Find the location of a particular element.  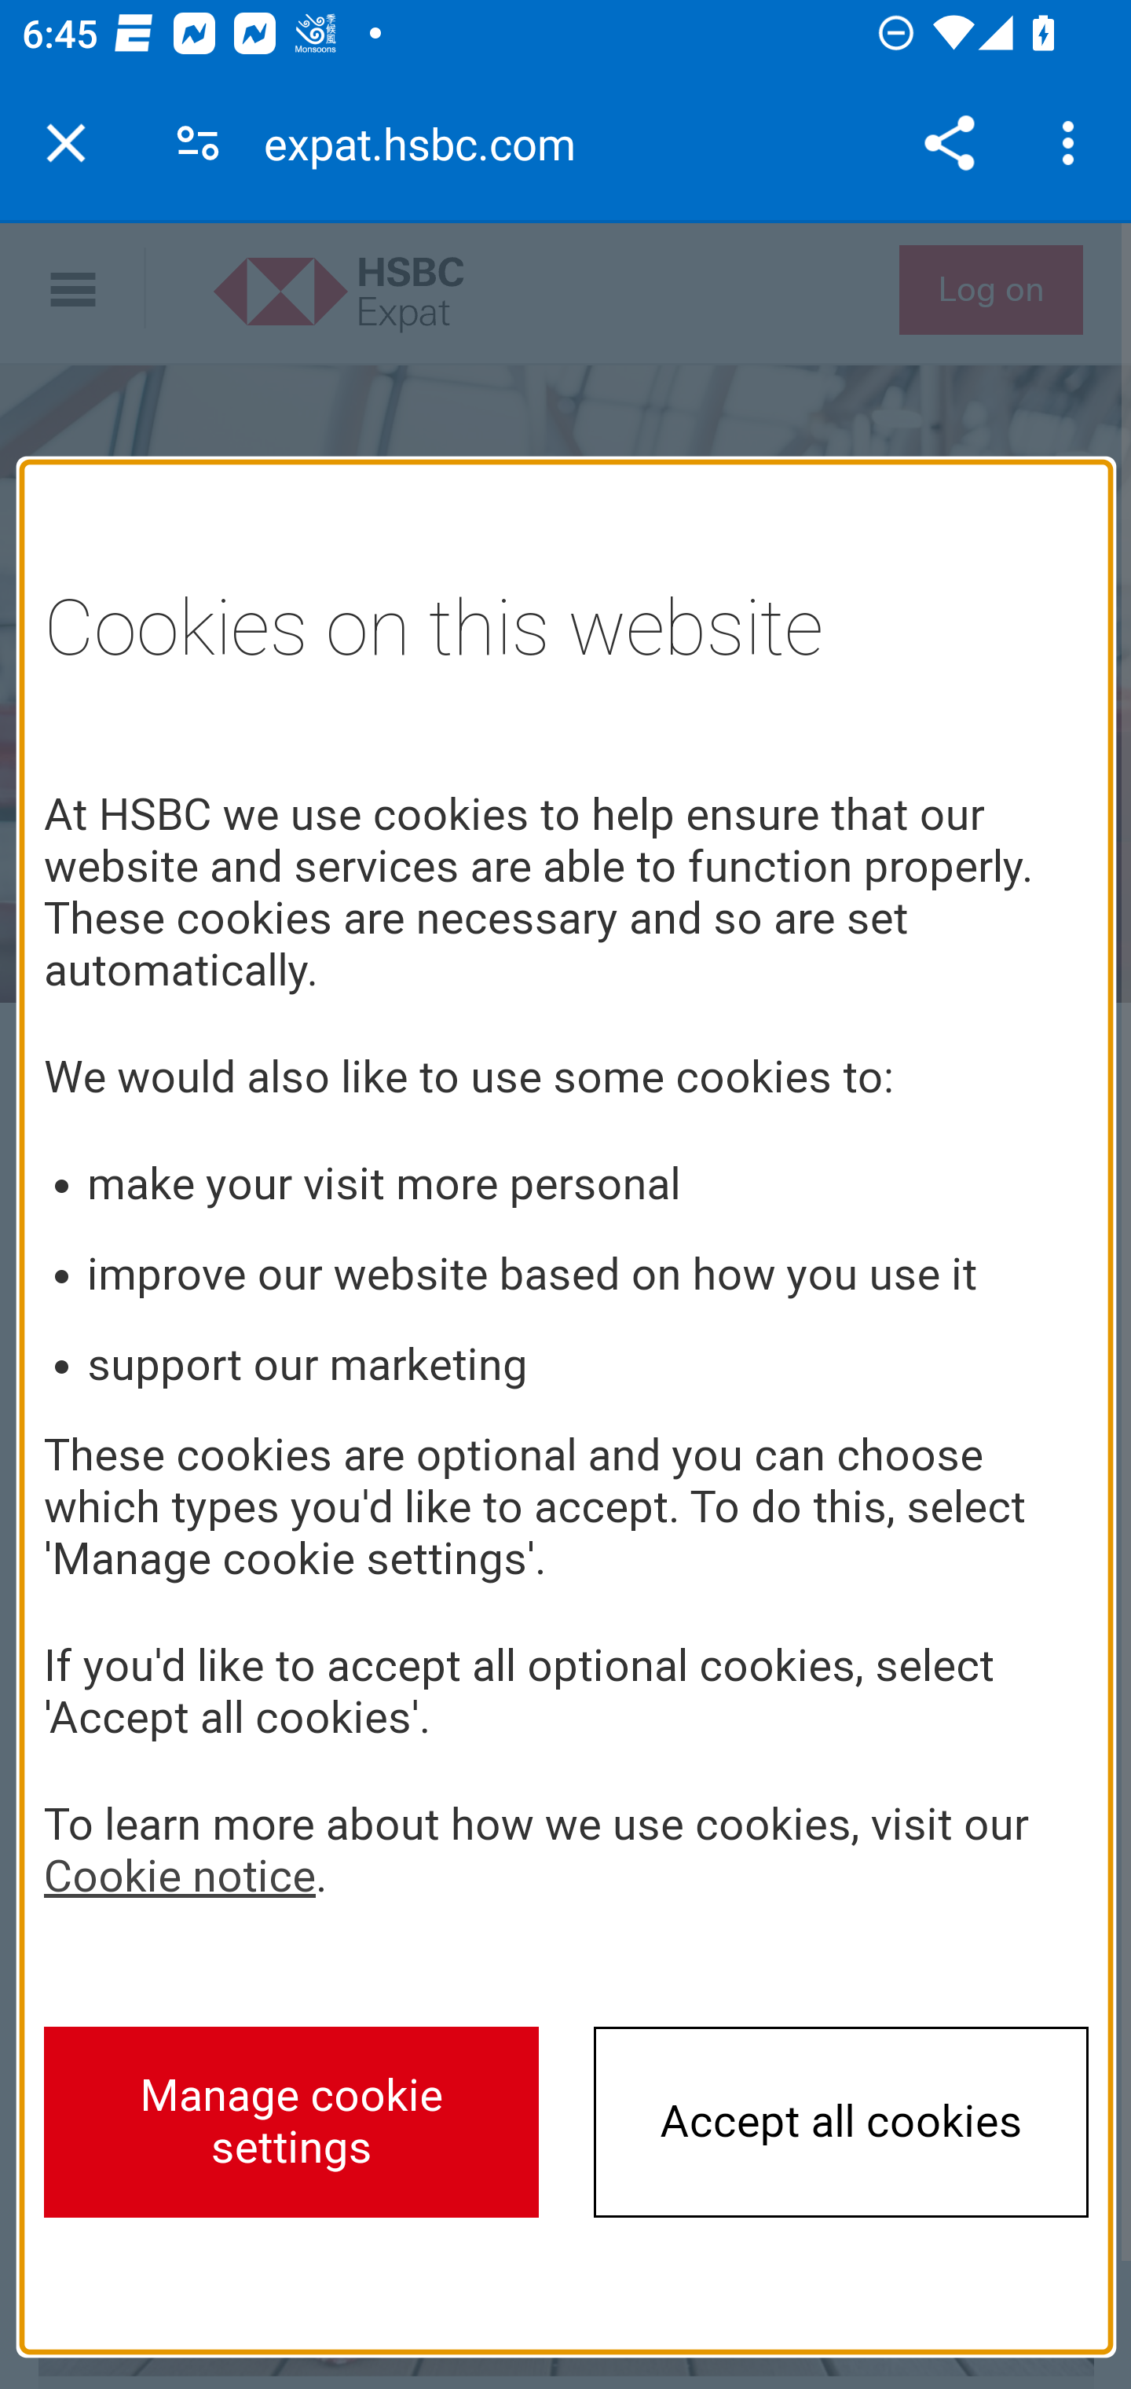

Manage cookie settings is located at coordinates (292, 2121).